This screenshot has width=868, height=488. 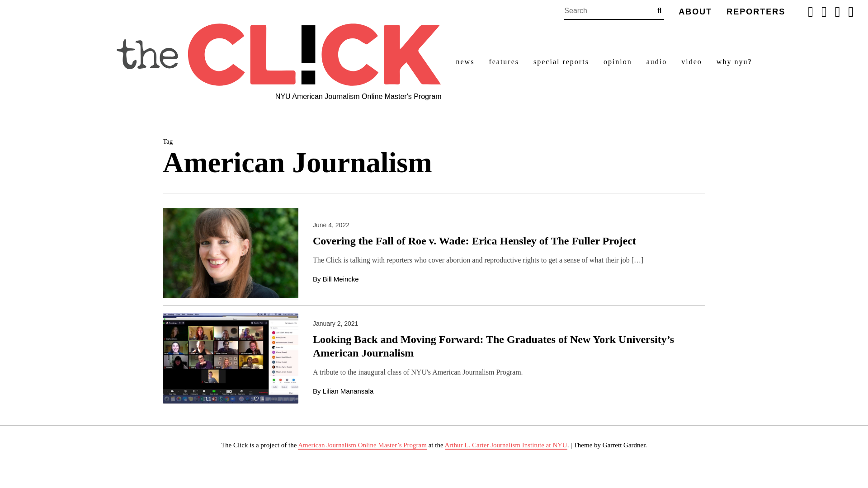 I want to click on news, so click(x=465, y=62).